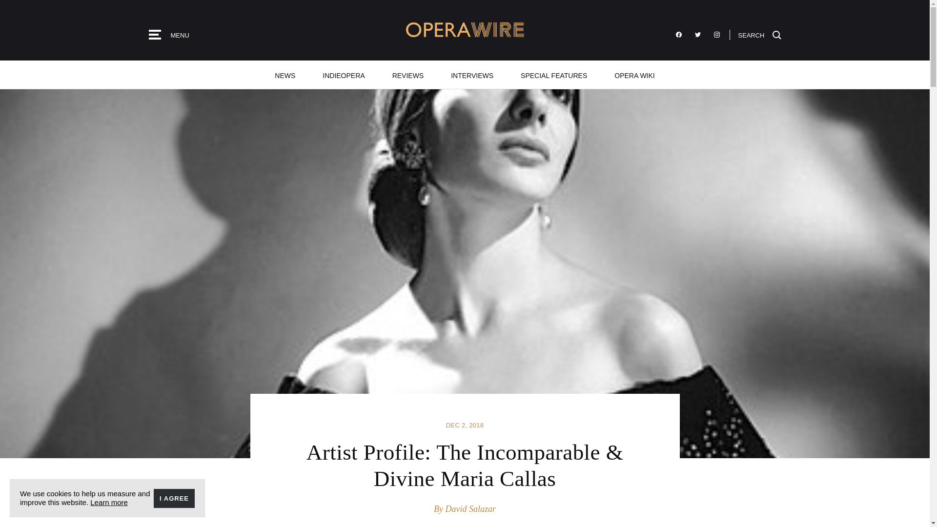  I want to click on Follow OperaWire on Twitter, so click(698, 35).